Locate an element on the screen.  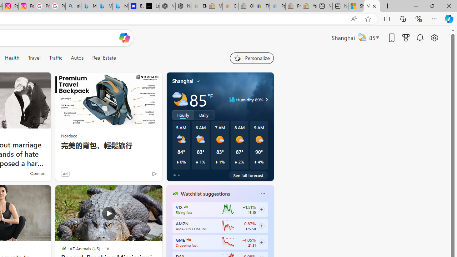
You're following MSNBC is located at coordinates (139, 175).